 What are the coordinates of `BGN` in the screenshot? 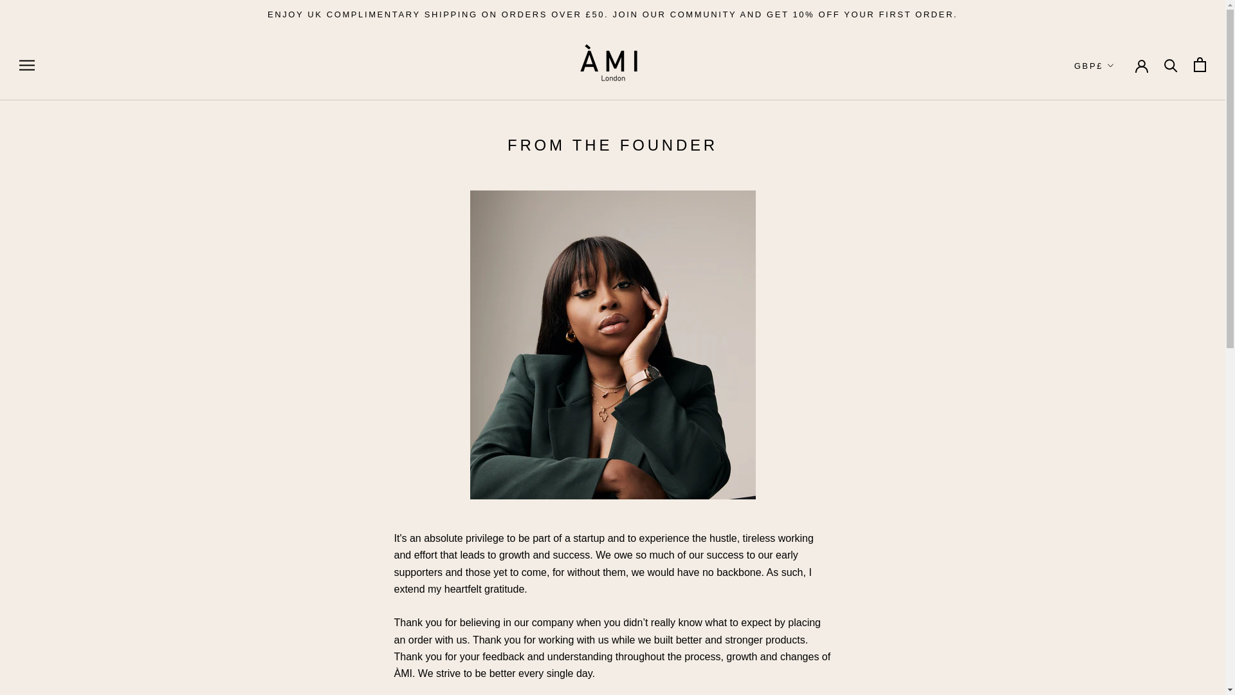 It's located at (1121, 257).